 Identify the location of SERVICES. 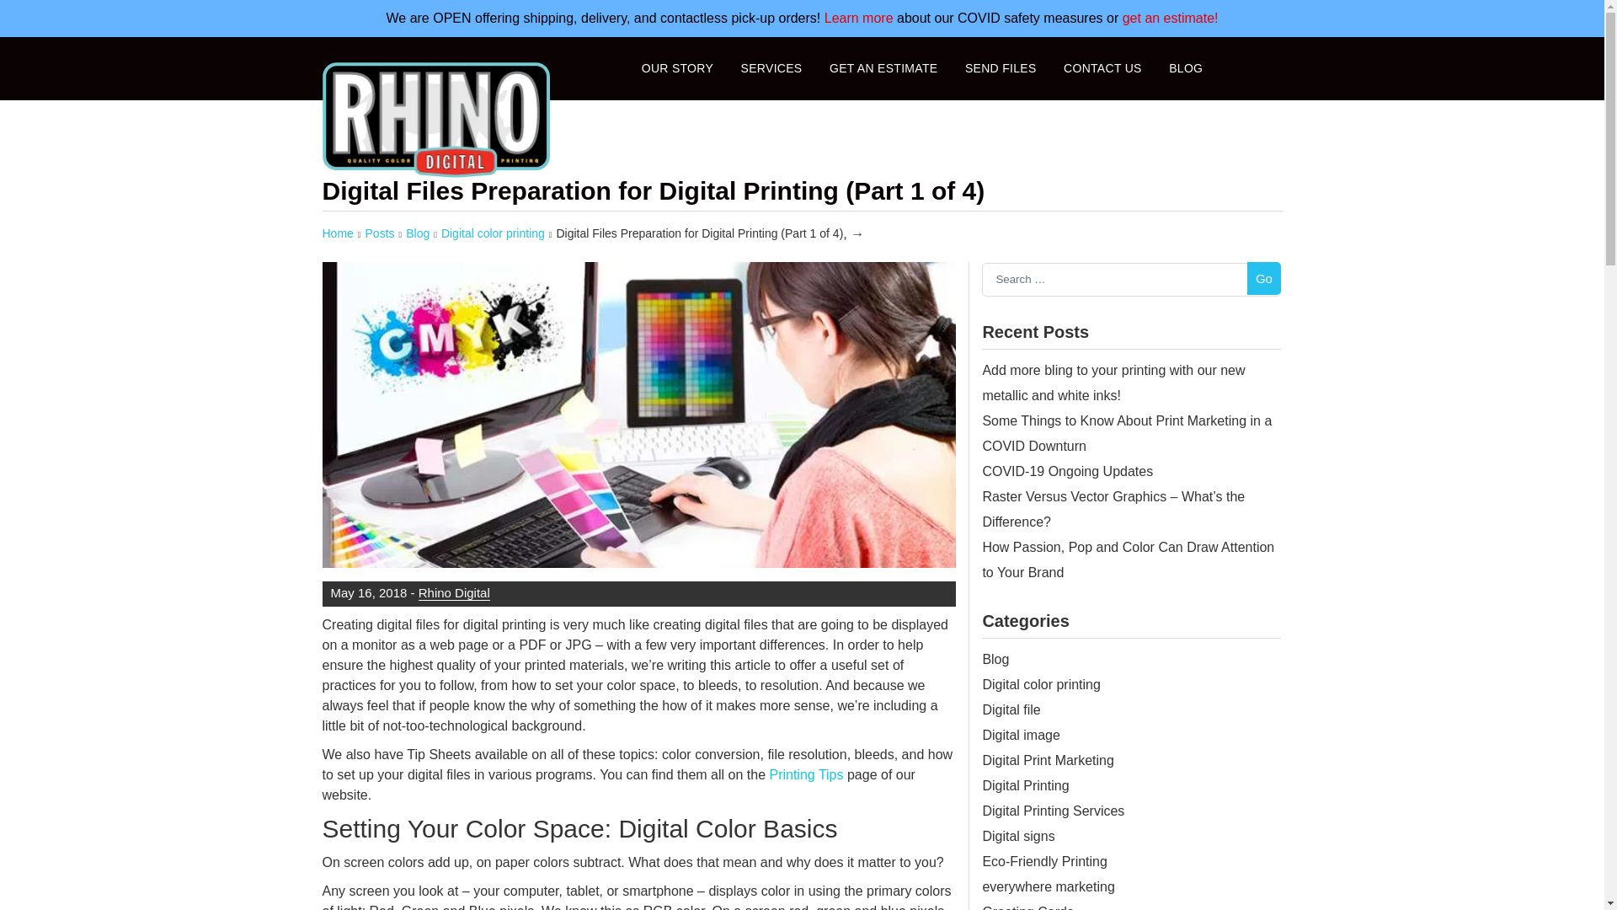
(771, 67).